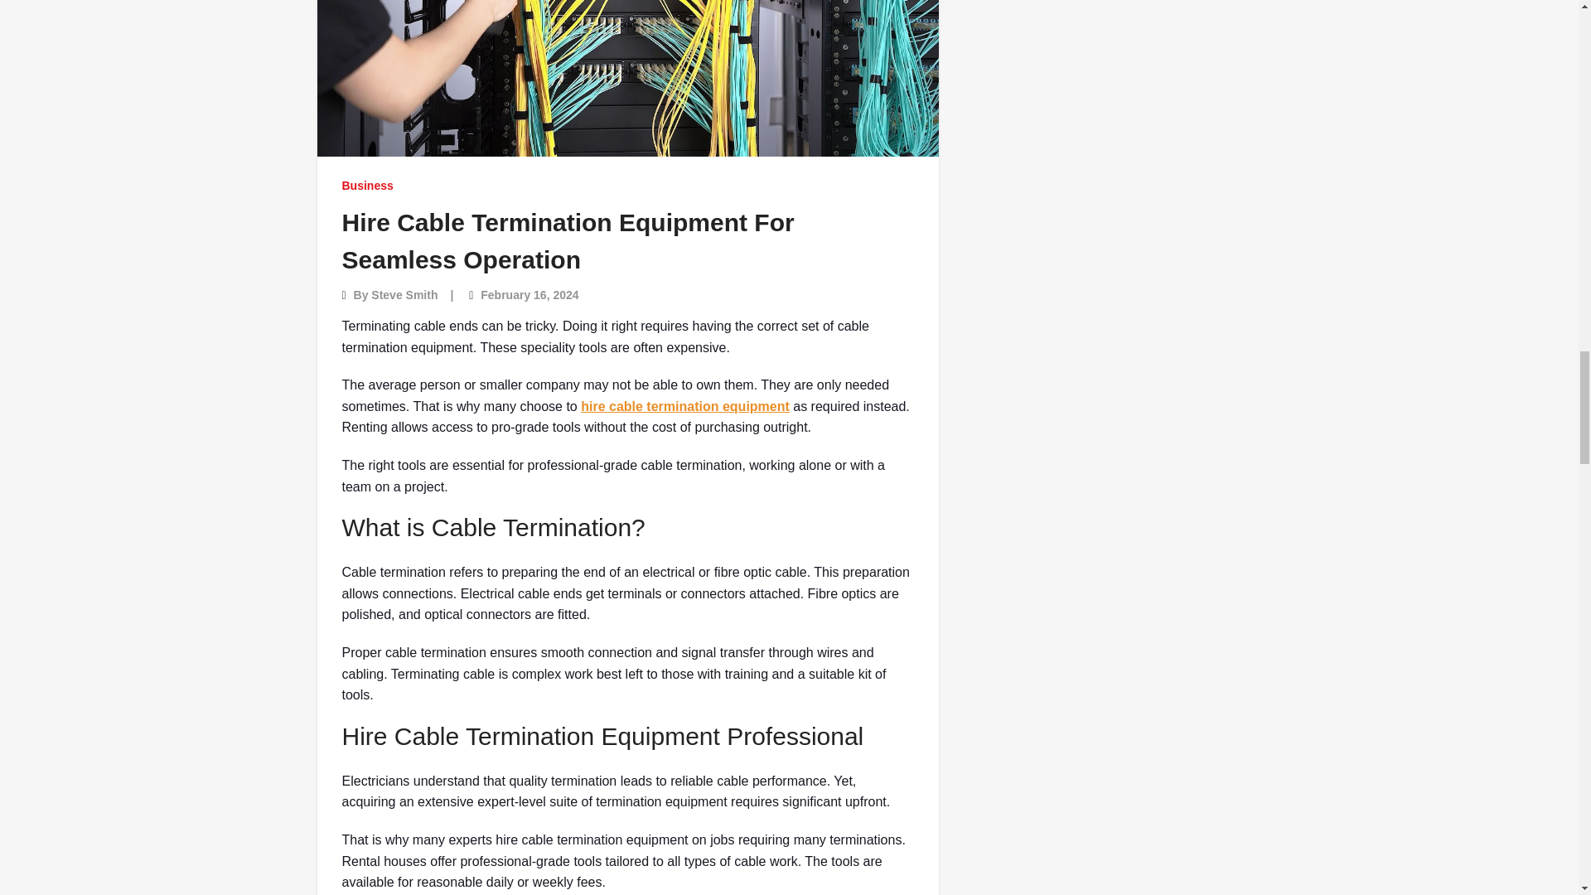 The height and width of the screenshot is (895, 1591). Describe the element at coordinates (684, 406) in the screenshot. I see `hire cable termination equipment` at that location.